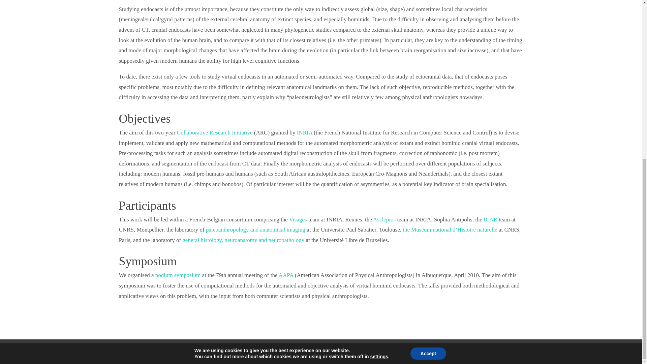 The height and width of the screenshot is (364, 647). Describe the element at coordinates (255, 230) in the screenshot. I see `paleoanthropology and anatomical imaging` at that location.